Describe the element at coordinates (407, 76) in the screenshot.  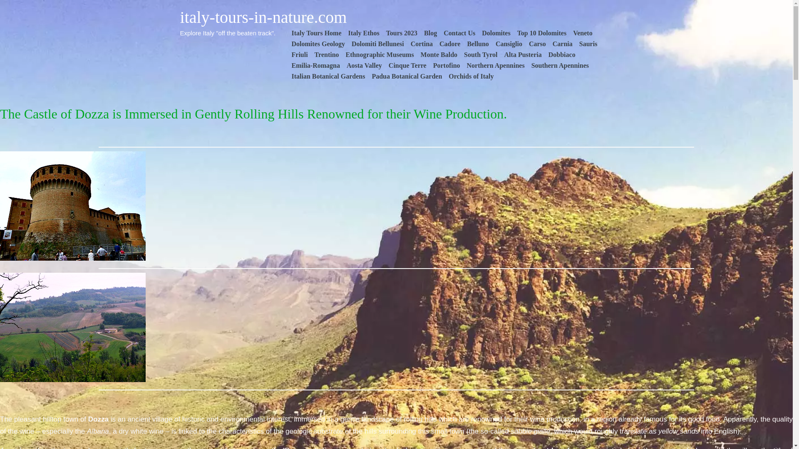
I see `Padua Botanical Garden` at that location.